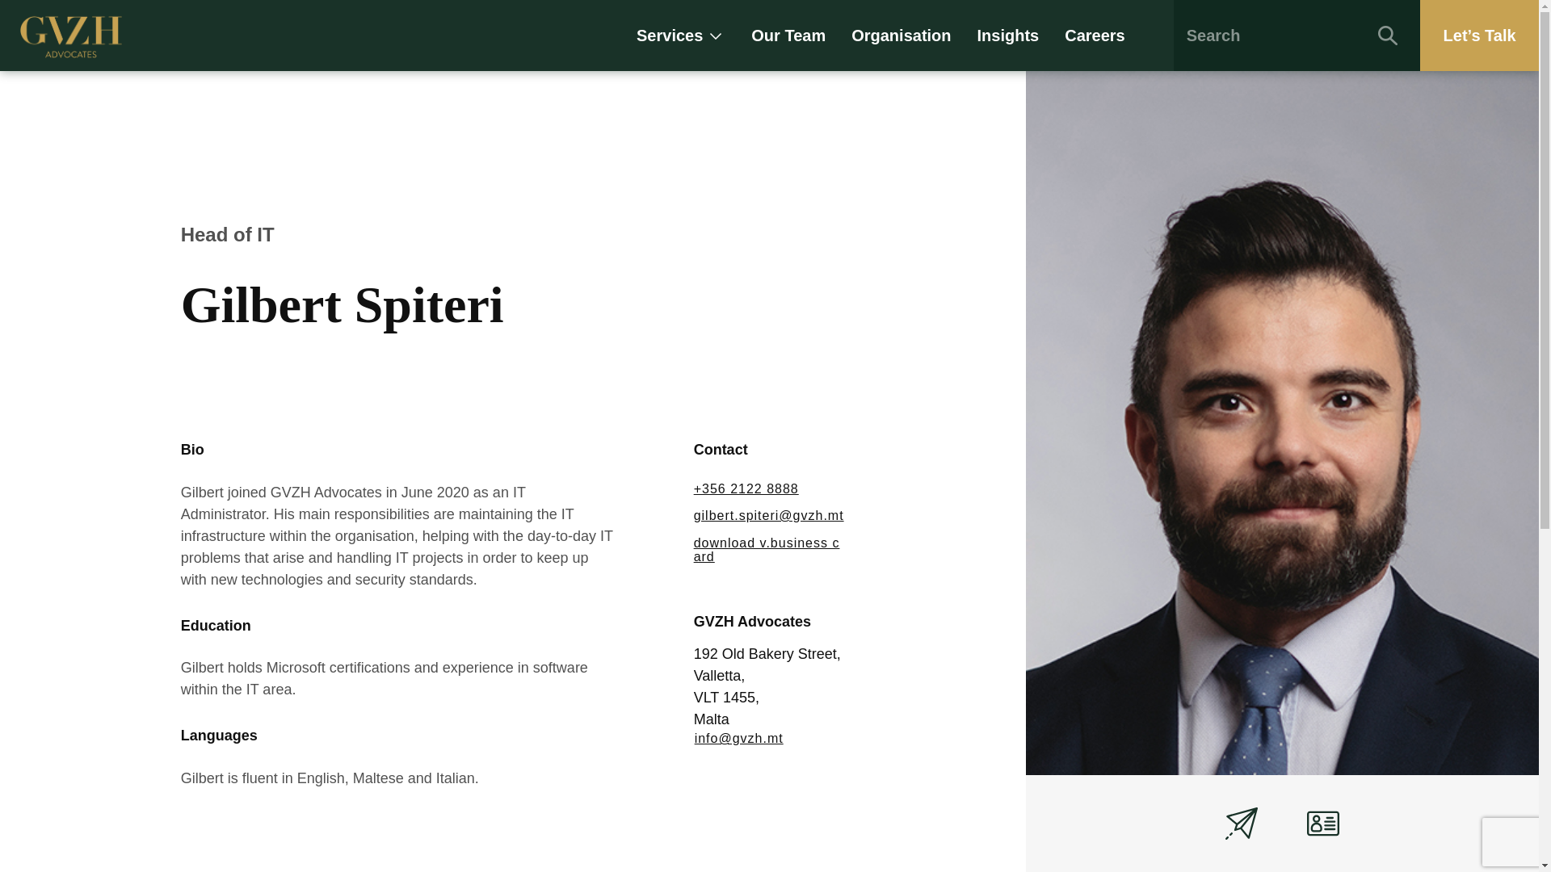 This screenshot has height=872, width=1551. Describe the element at coordinates (788, 36) in the screenshot. I see `Our Team` at that location.